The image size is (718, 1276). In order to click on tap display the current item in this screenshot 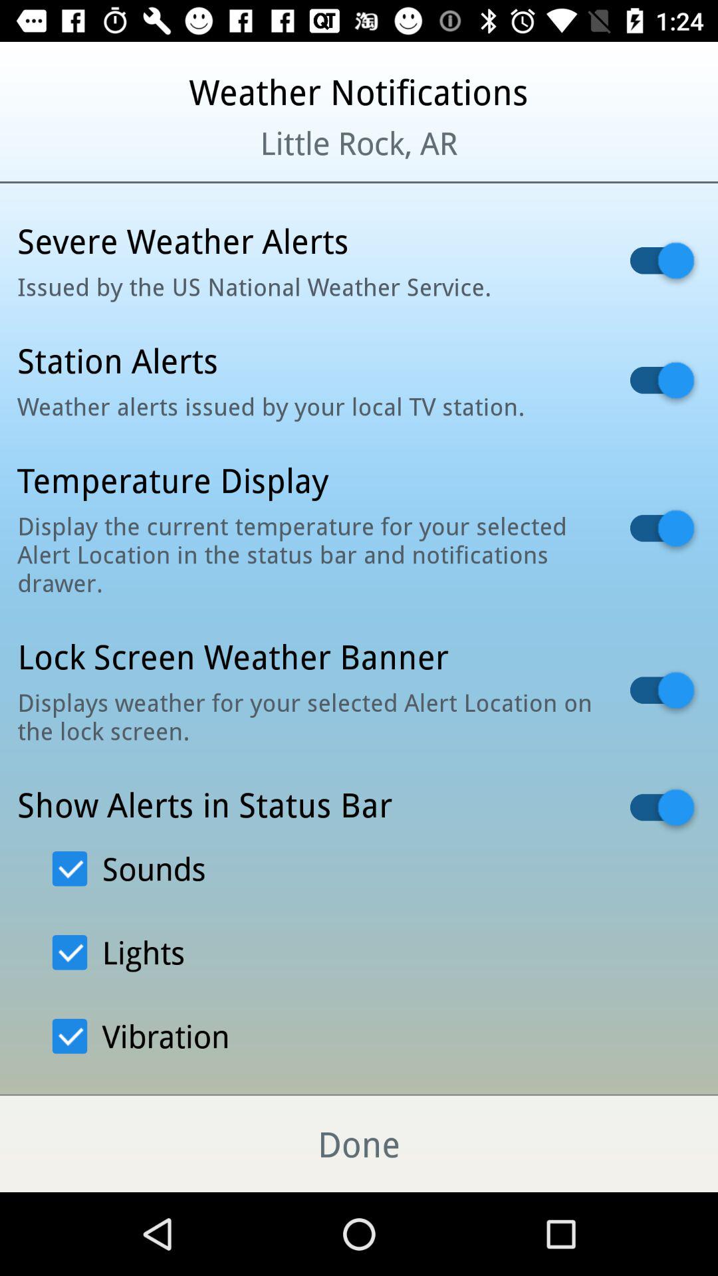, I will do `click(306, 554)`.